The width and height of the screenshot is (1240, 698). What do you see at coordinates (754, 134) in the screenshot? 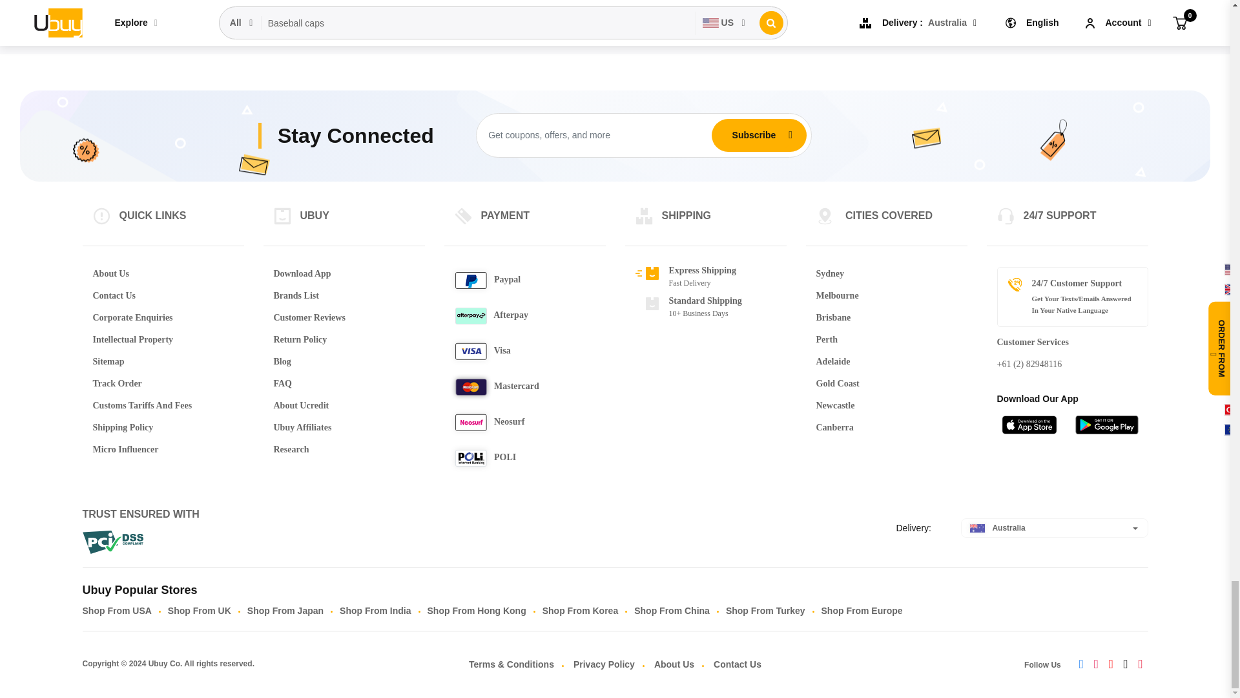
I see `Subscribe` at bounding box center [754, 134].